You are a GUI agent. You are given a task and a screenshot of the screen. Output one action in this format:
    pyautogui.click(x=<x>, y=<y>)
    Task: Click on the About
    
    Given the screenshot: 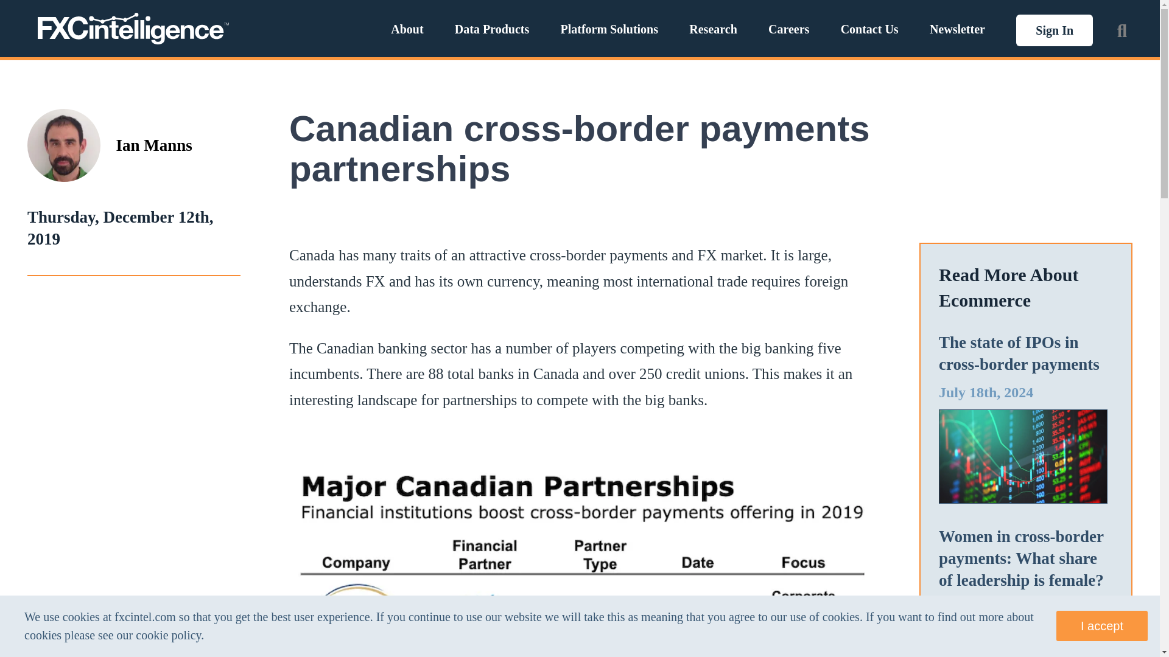 What is the action you would take?
    pyautogui.click(x=407, y=29)
    